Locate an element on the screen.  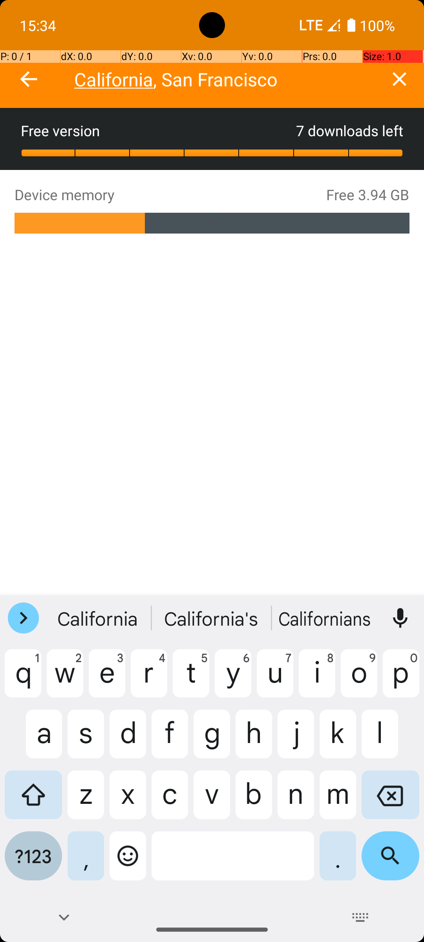
California, San Francisco is located at coordinates (225, 79).